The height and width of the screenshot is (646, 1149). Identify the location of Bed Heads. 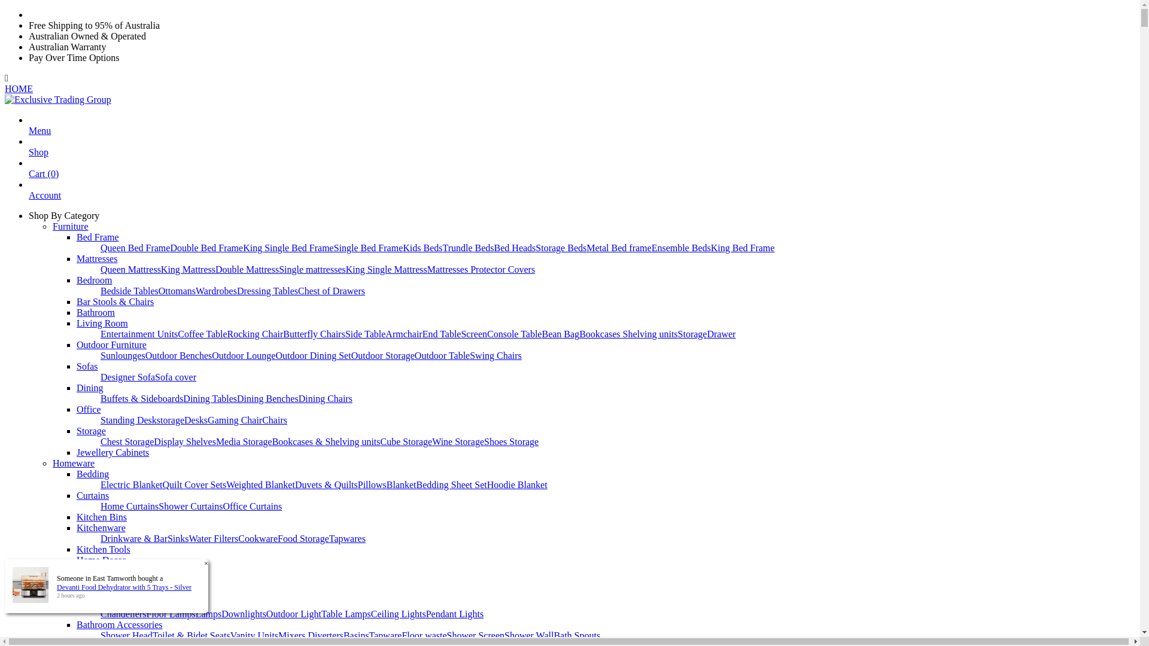
(515, 248).